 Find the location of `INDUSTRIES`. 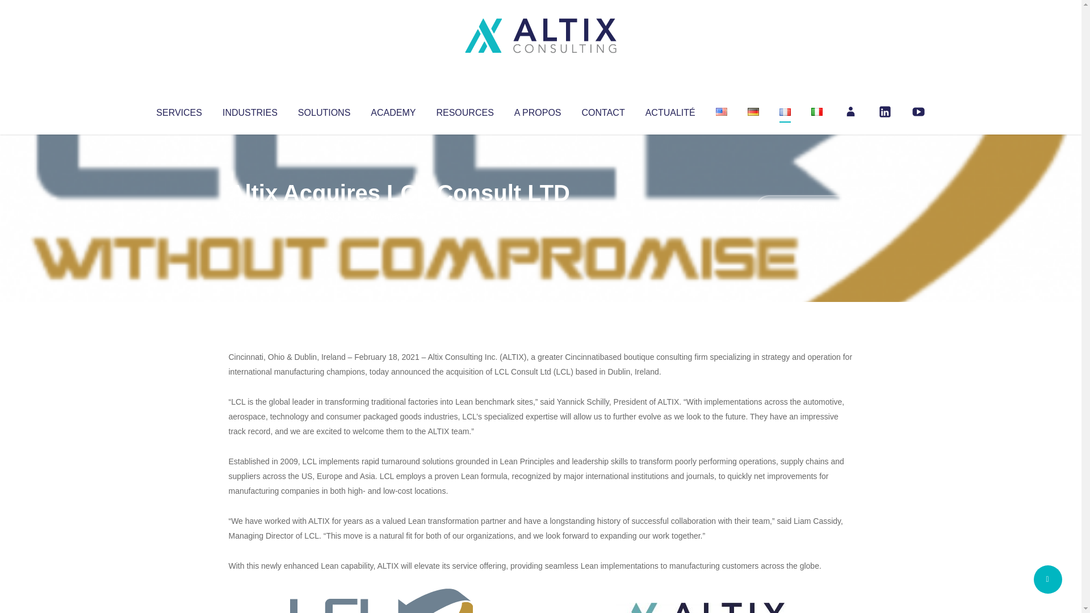

INDUSTRIES is located at coordinates (250, 110).